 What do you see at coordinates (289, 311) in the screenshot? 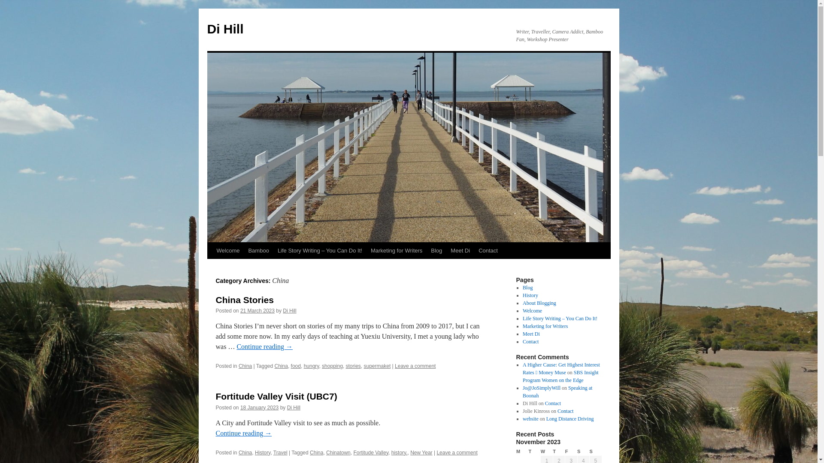
I see `Di Hill` at bounding box center [289, 311].